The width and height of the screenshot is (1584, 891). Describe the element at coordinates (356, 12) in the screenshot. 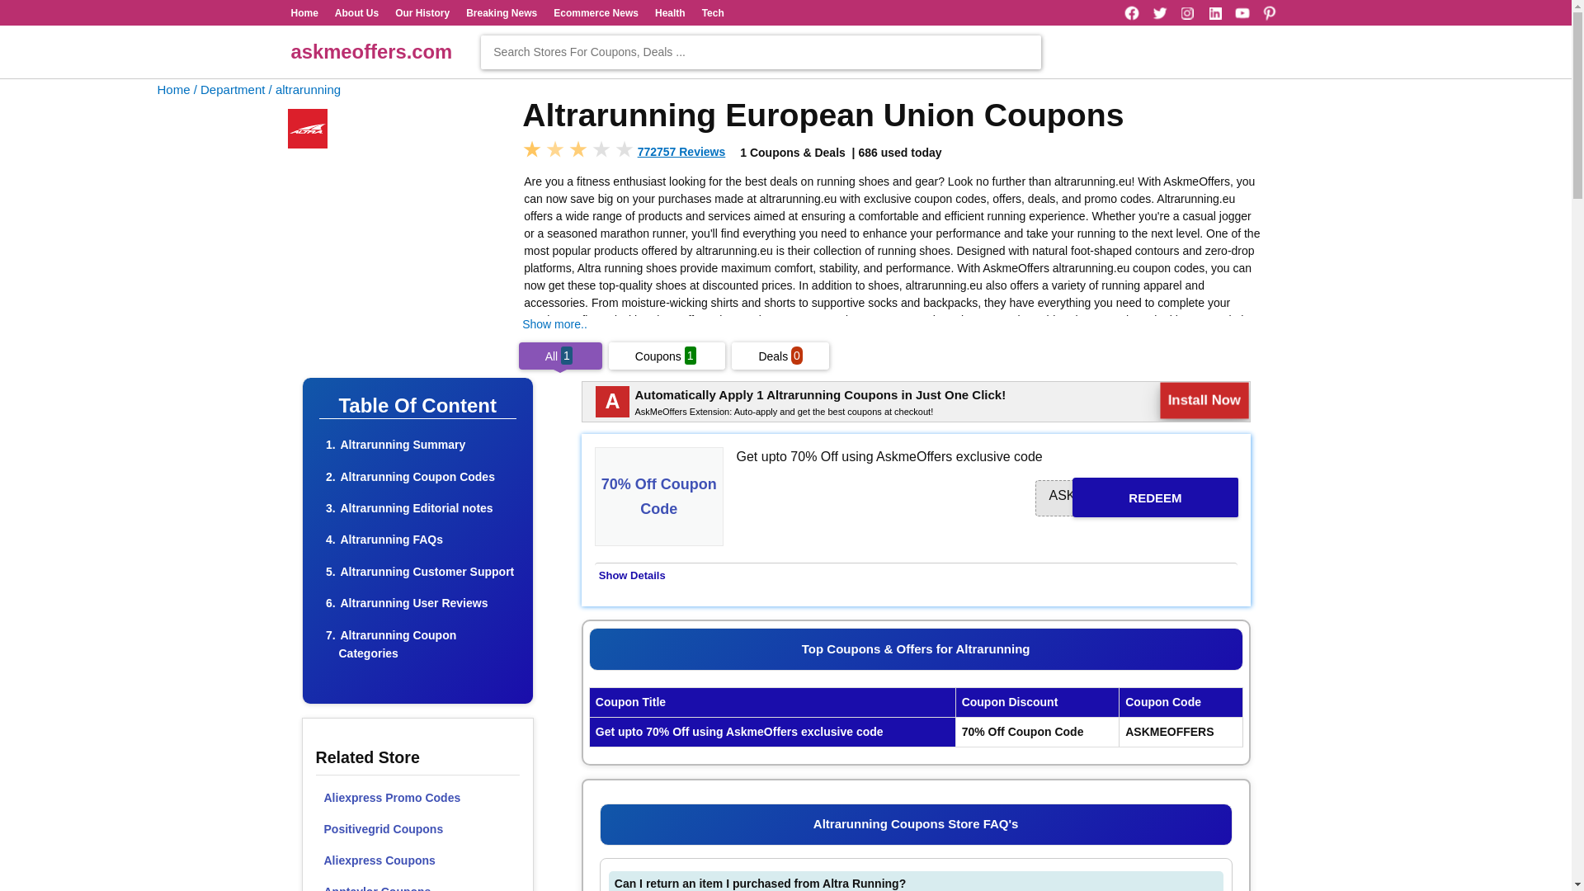

I see `About Us` at that location.